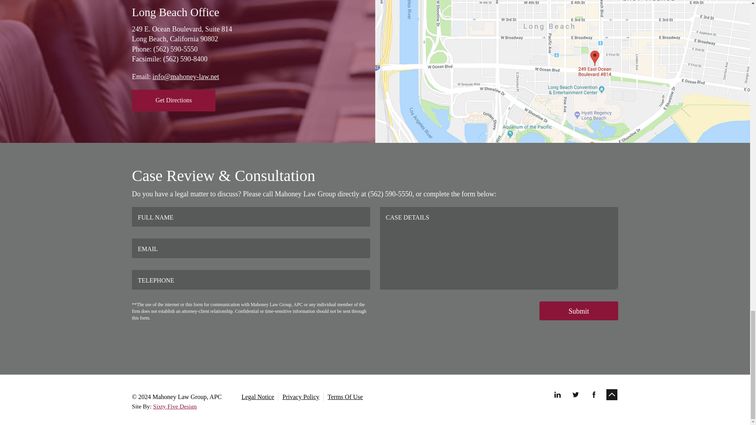 This screenshot has height=425, width=756. I want to click on Submit, so click(579, 311).